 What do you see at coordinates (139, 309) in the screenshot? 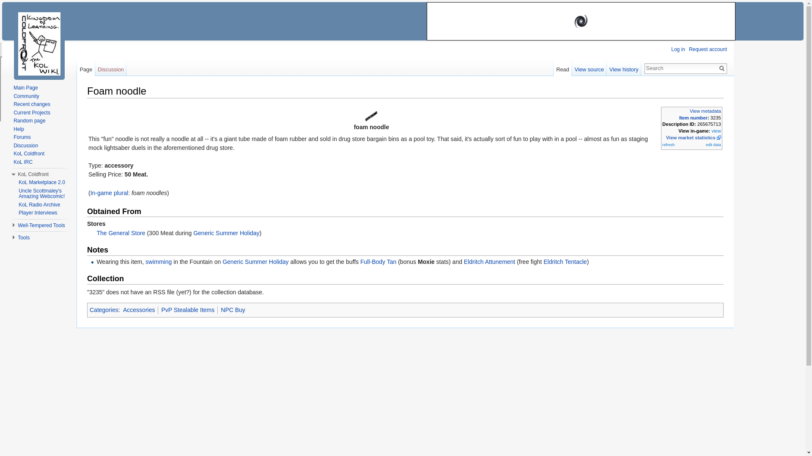
I see `Accessories` at bounding box center [139, 309].